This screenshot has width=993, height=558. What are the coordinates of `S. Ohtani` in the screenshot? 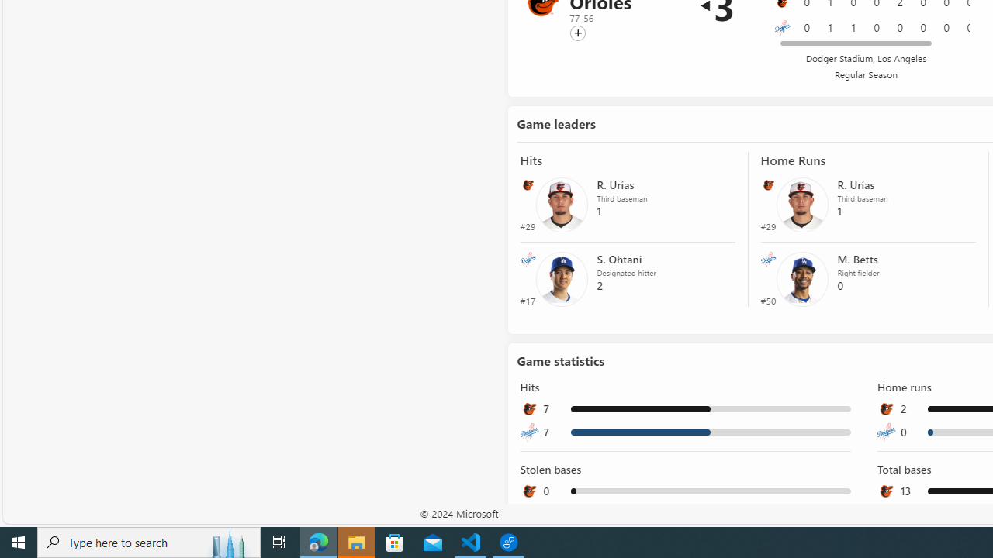 It's located at (562, 277).